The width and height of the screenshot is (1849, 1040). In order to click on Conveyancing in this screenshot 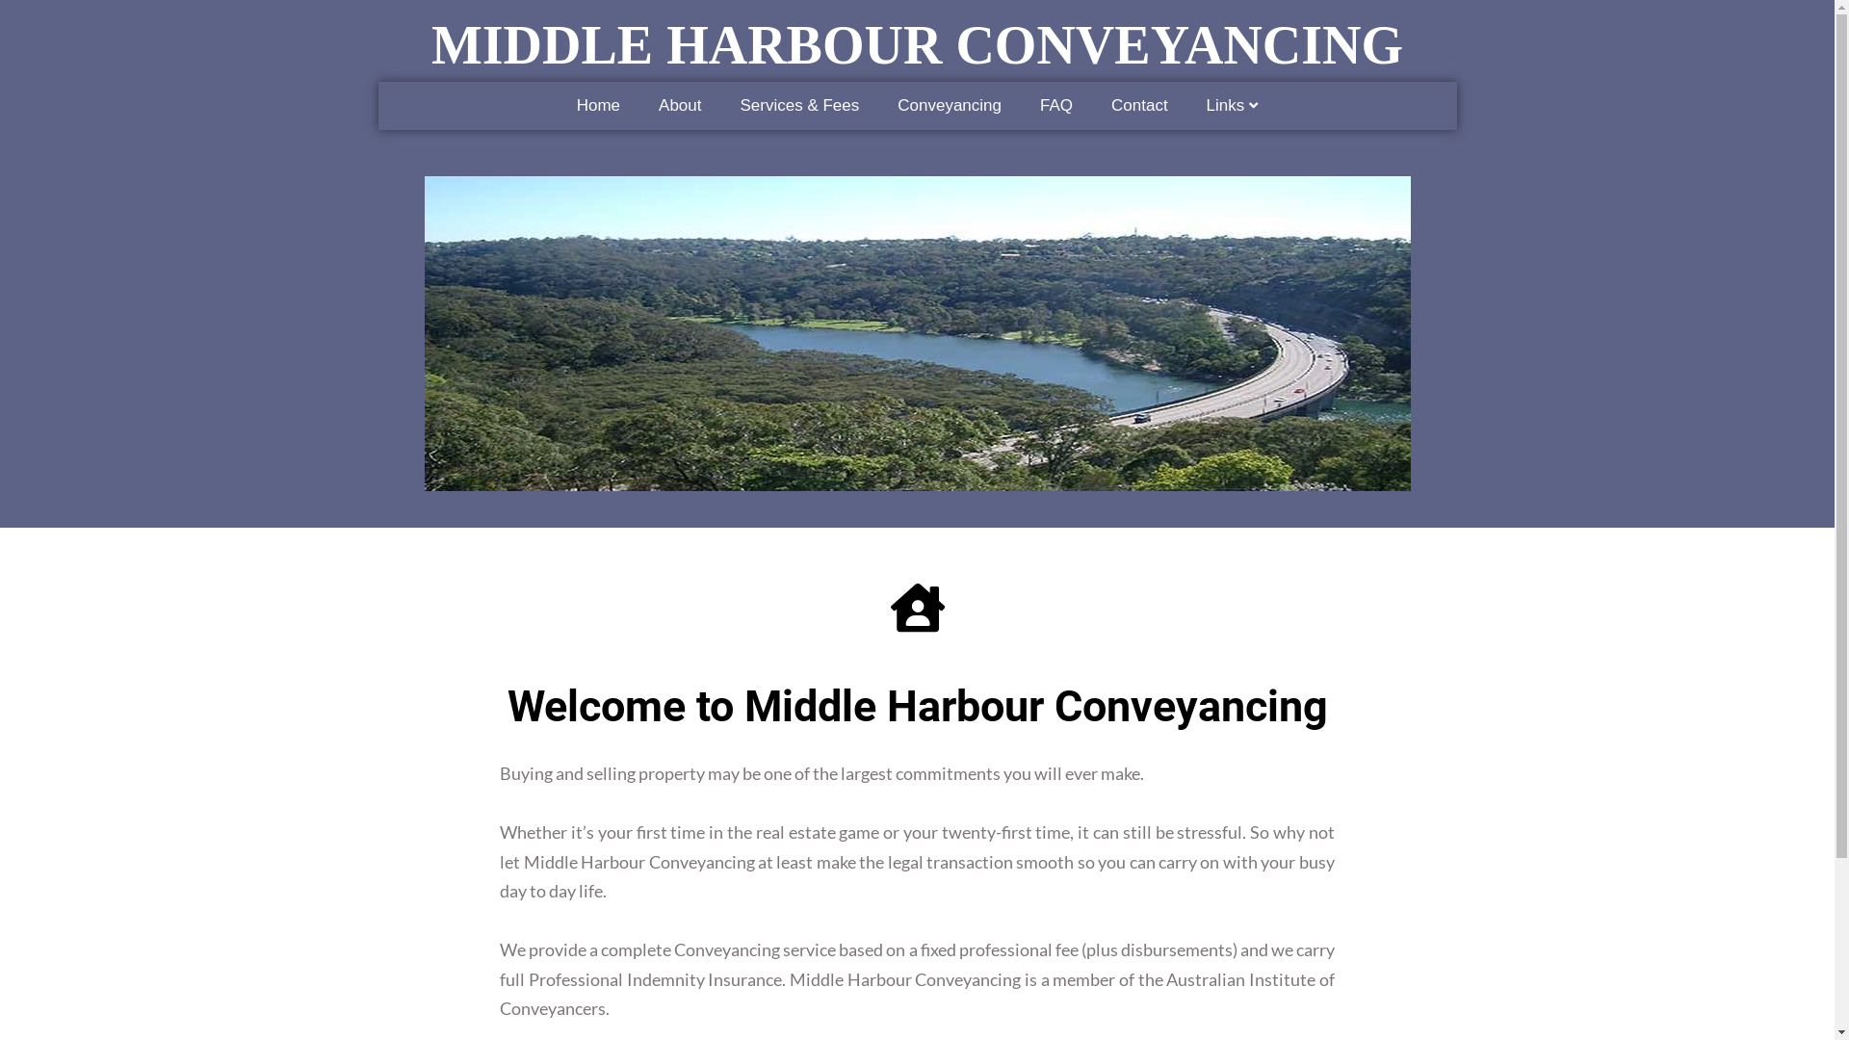, I will do `click(950, 106)`.